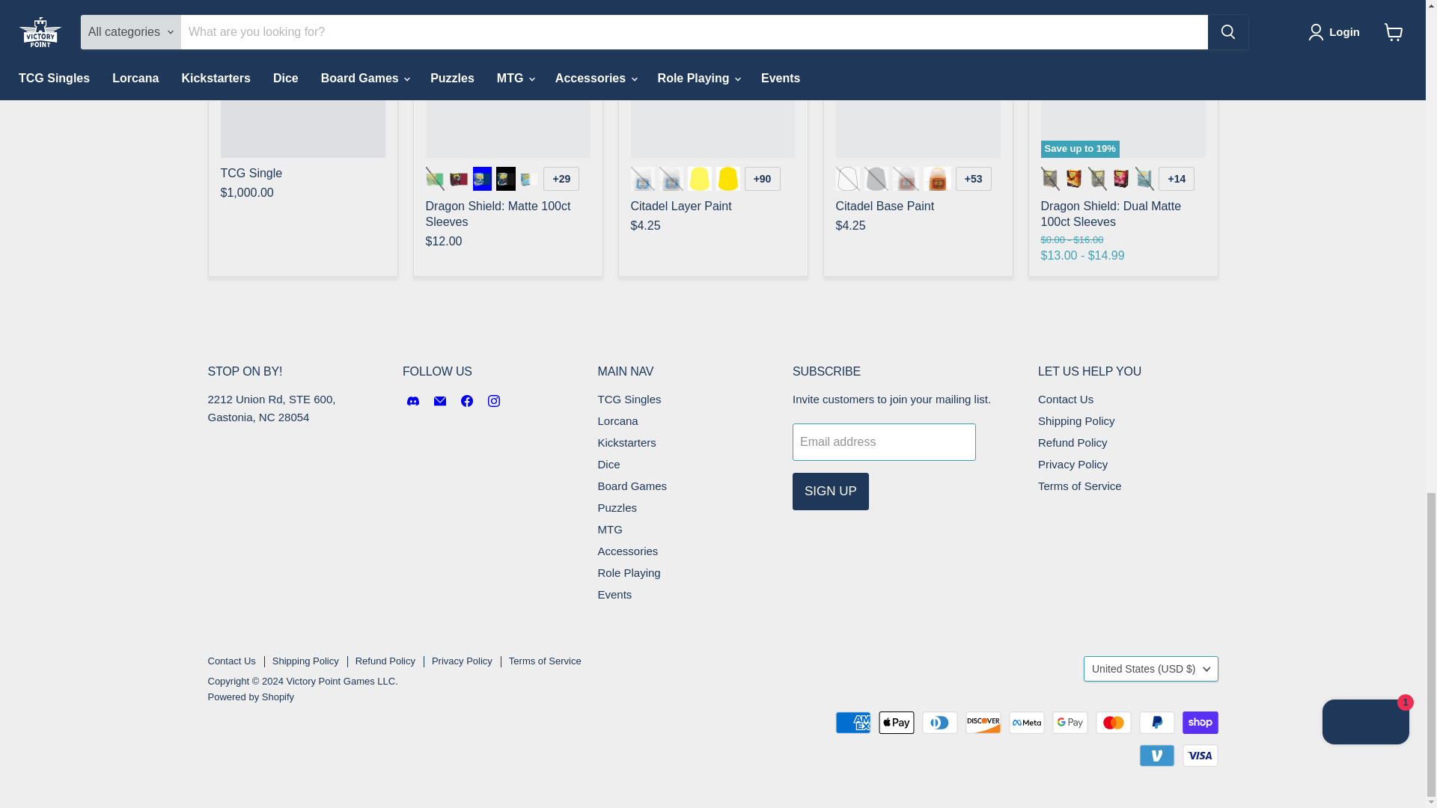  Describe the element at coordinates (467, 400) in the screenshot. I see `Facebook` at that location.